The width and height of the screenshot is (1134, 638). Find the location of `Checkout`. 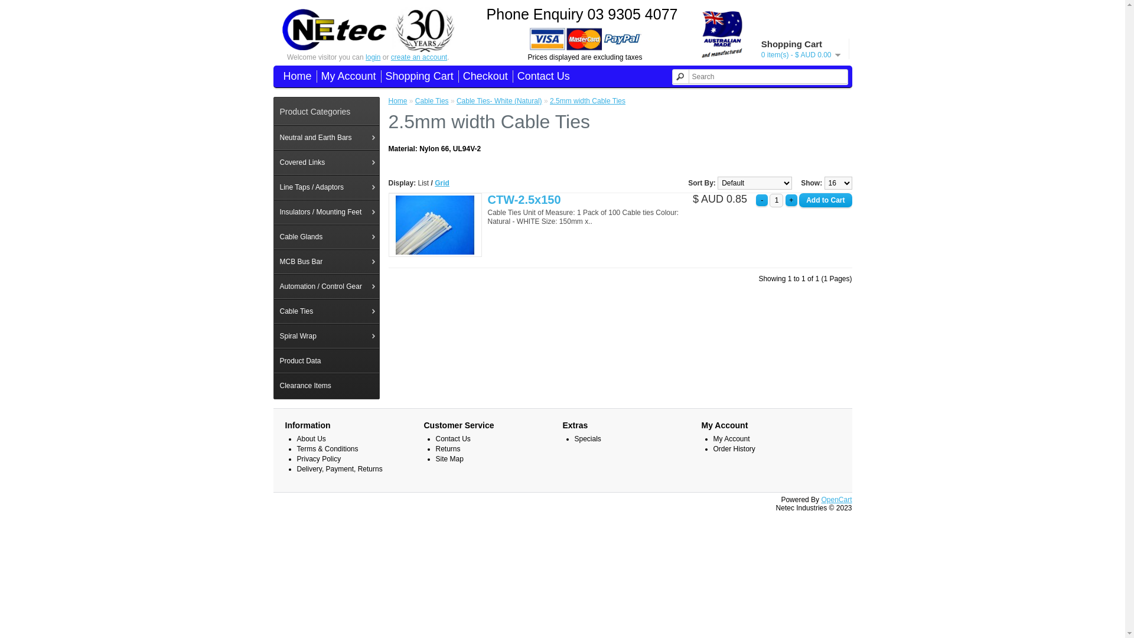

Checkout is located at coordinates (483, 77).